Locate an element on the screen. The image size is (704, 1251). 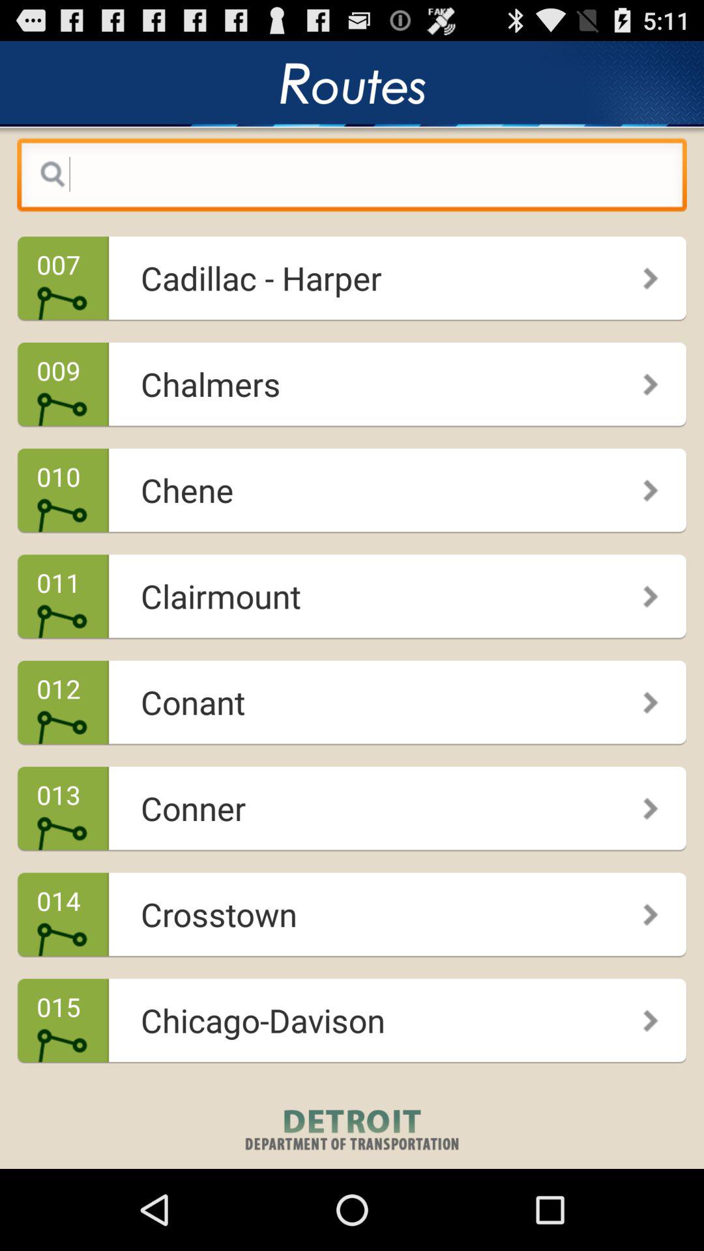
search field is located at coordinates (352, 178).